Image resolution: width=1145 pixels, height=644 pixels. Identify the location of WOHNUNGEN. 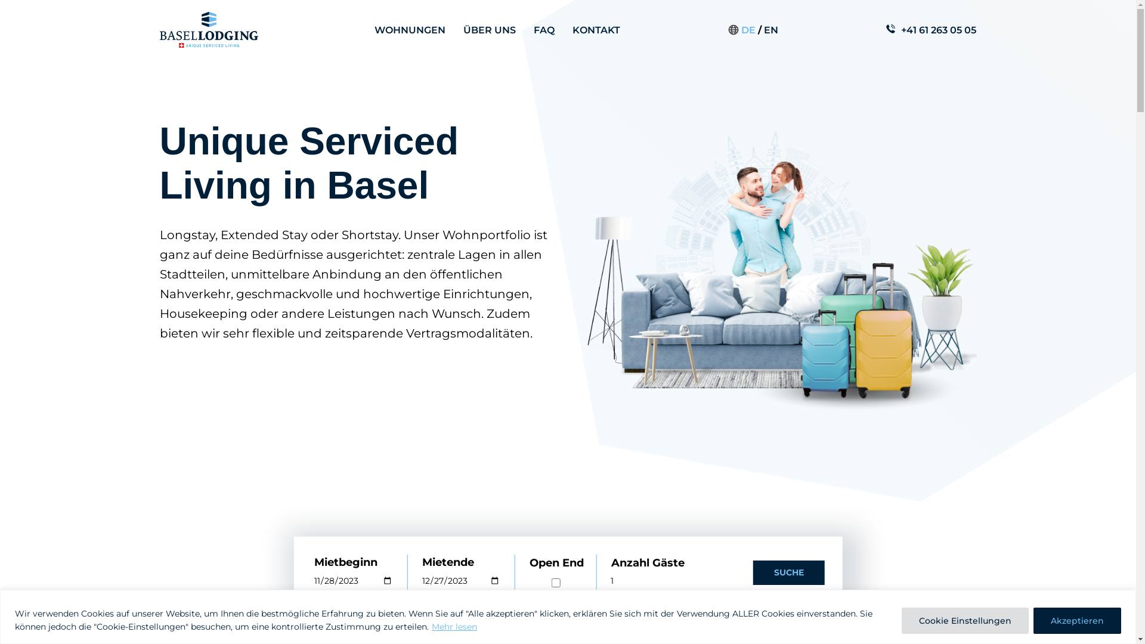
(410, 30).